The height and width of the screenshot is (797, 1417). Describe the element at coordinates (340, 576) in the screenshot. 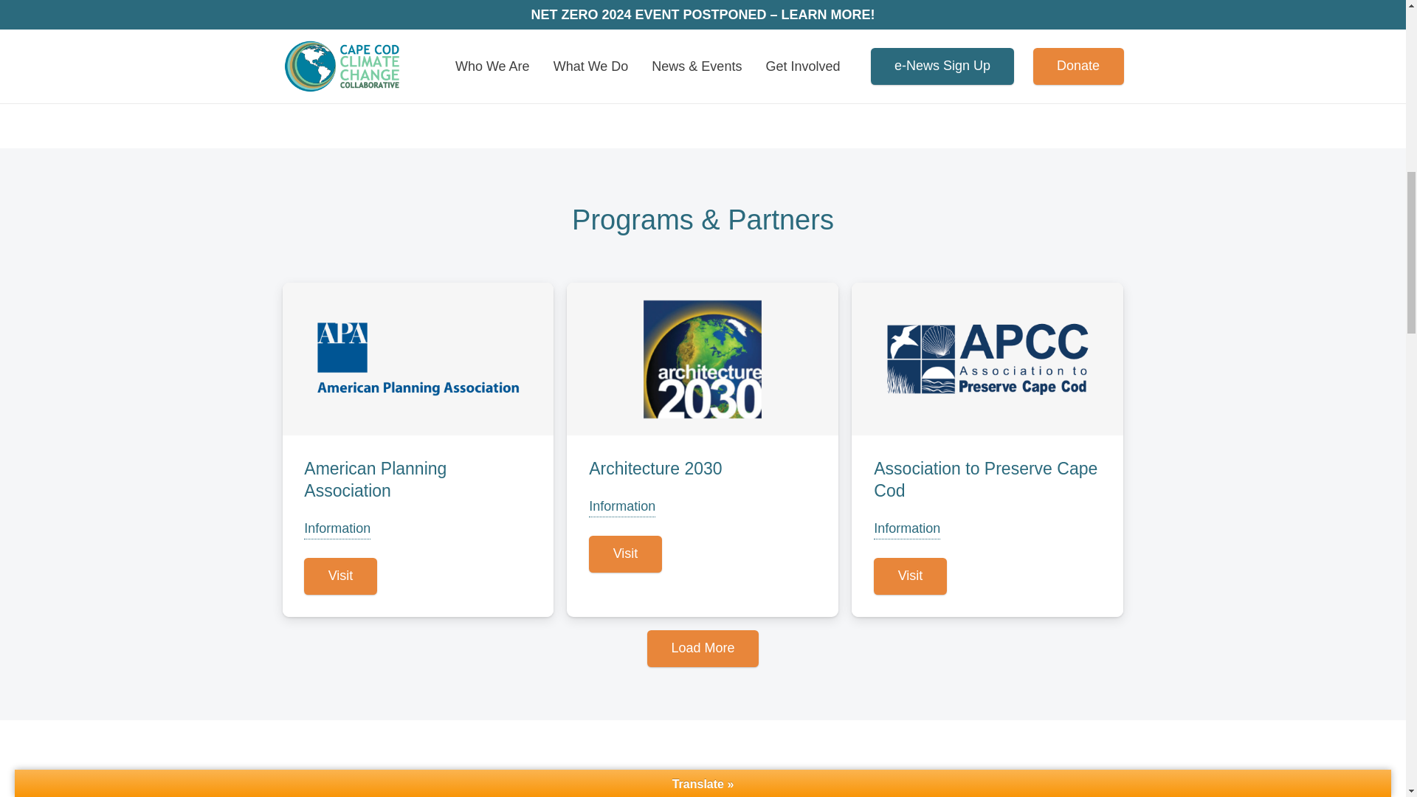

I see `Visit` at that location.